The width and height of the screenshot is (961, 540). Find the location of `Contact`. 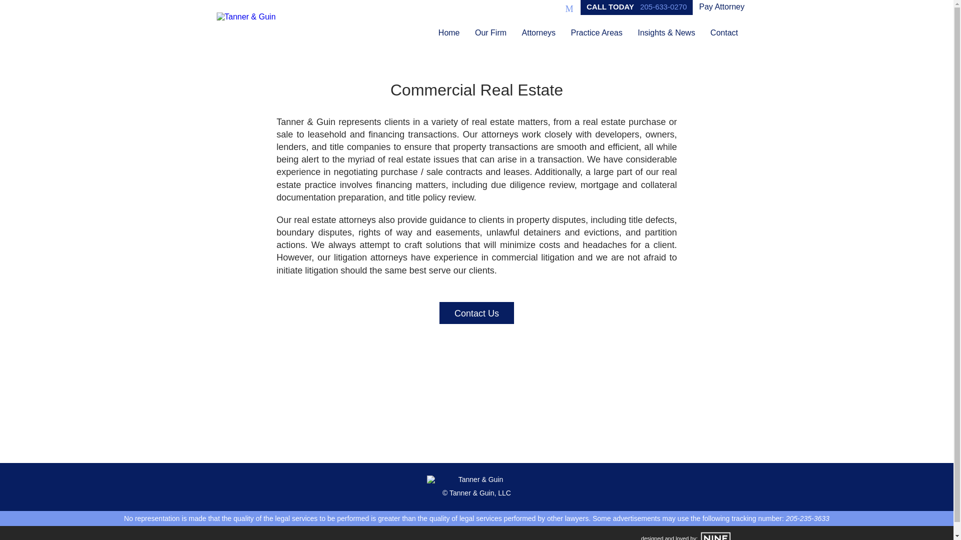

Contact is located at coordinates (724, 32).